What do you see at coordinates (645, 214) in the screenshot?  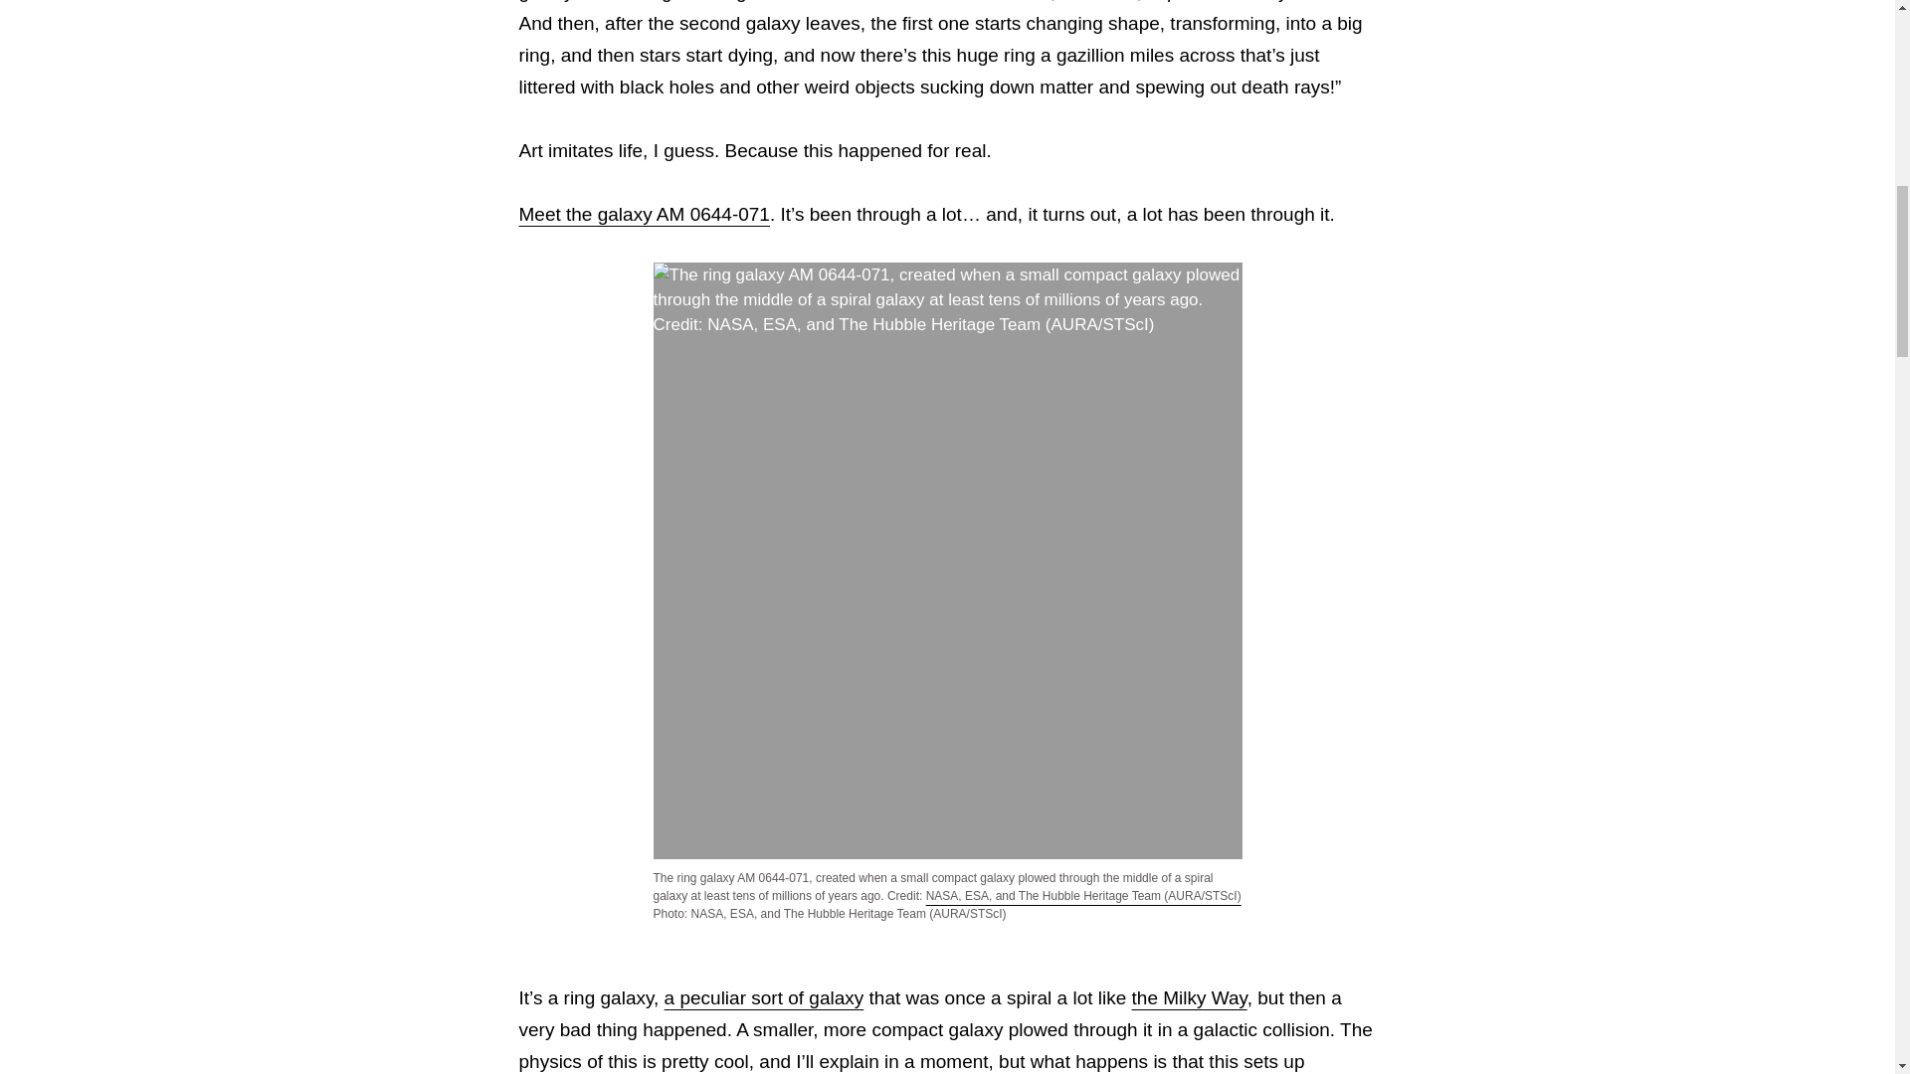 I see `Meet the galaxy AM 0644-071` at bounding box center [645, 214].